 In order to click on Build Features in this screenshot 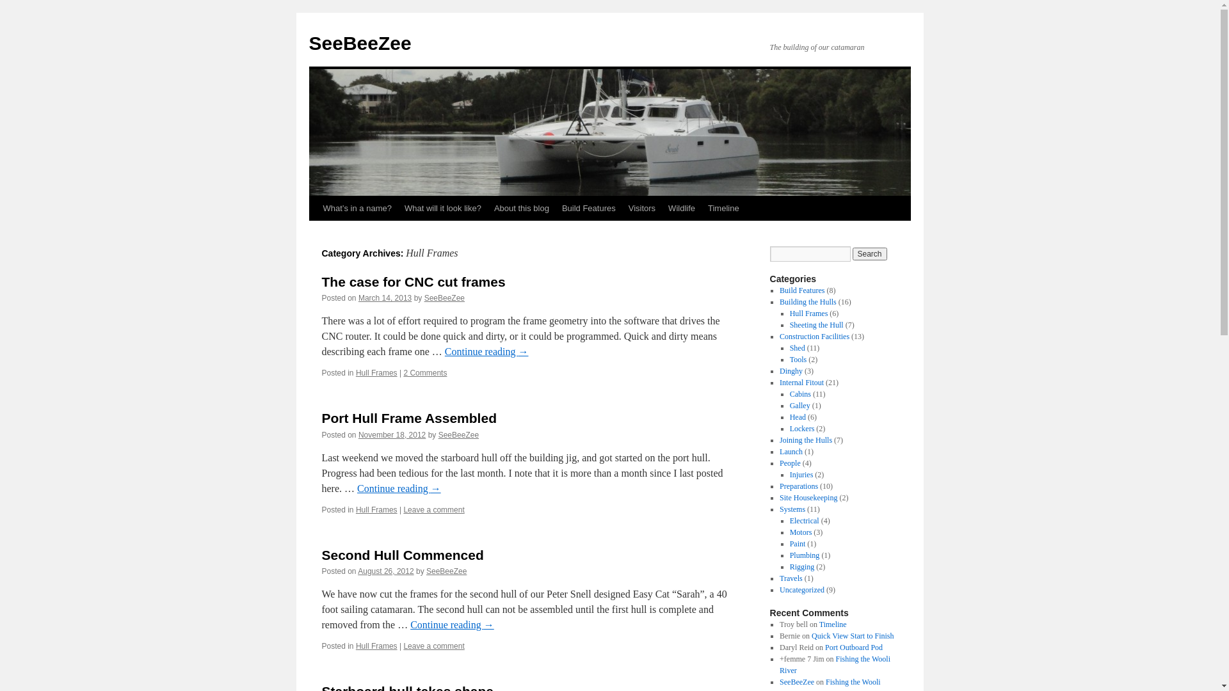, I will do `click(589, 209)`.